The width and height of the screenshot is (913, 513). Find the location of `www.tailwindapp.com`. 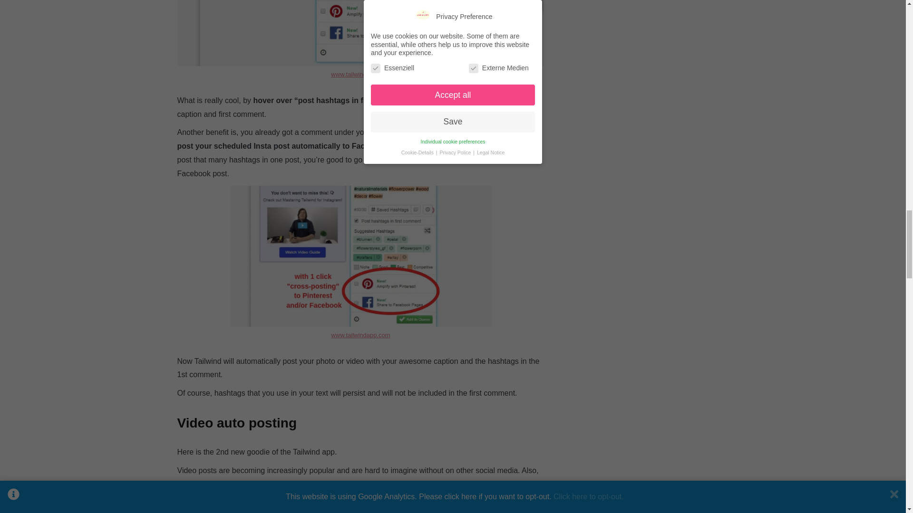

www.tailwindapp.com is located at coordinates (360, 74).